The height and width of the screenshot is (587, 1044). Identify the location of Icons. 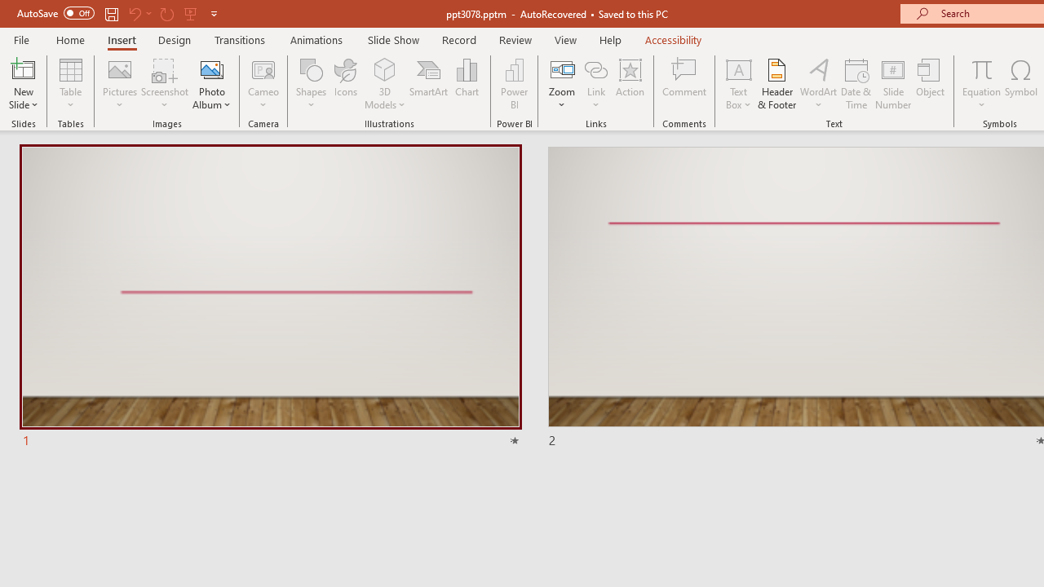
(346, 83).